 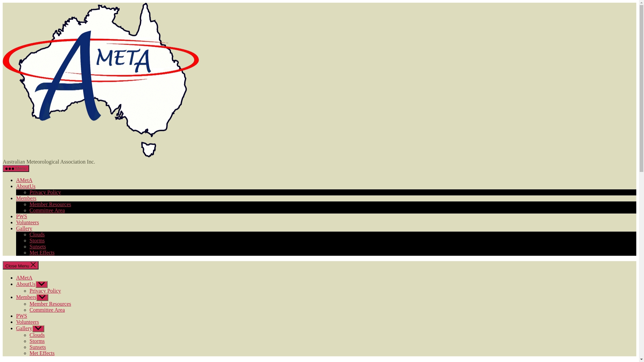 What do you see at coordinates (38, 247) in the screenshot?
I see `Sunsets` at bounding box center [38, 247].